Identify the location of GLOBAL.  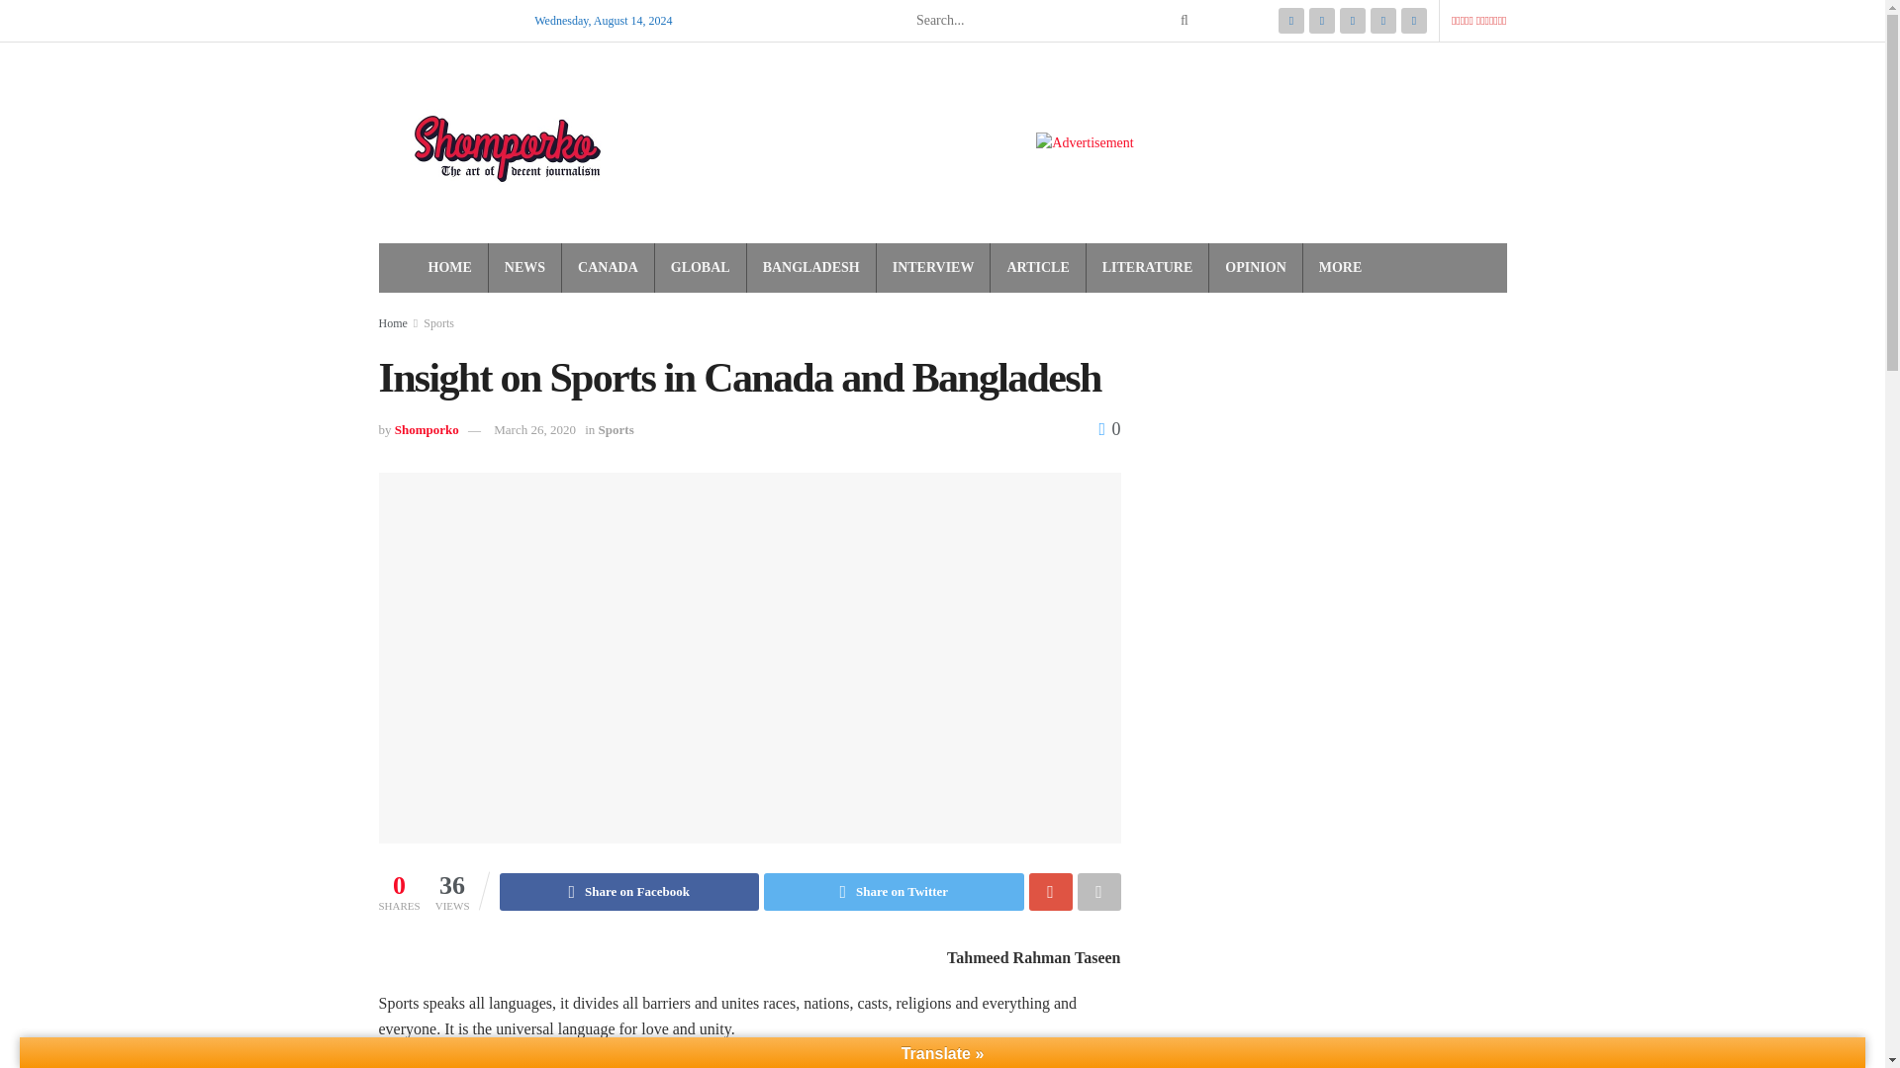
(700, 268).